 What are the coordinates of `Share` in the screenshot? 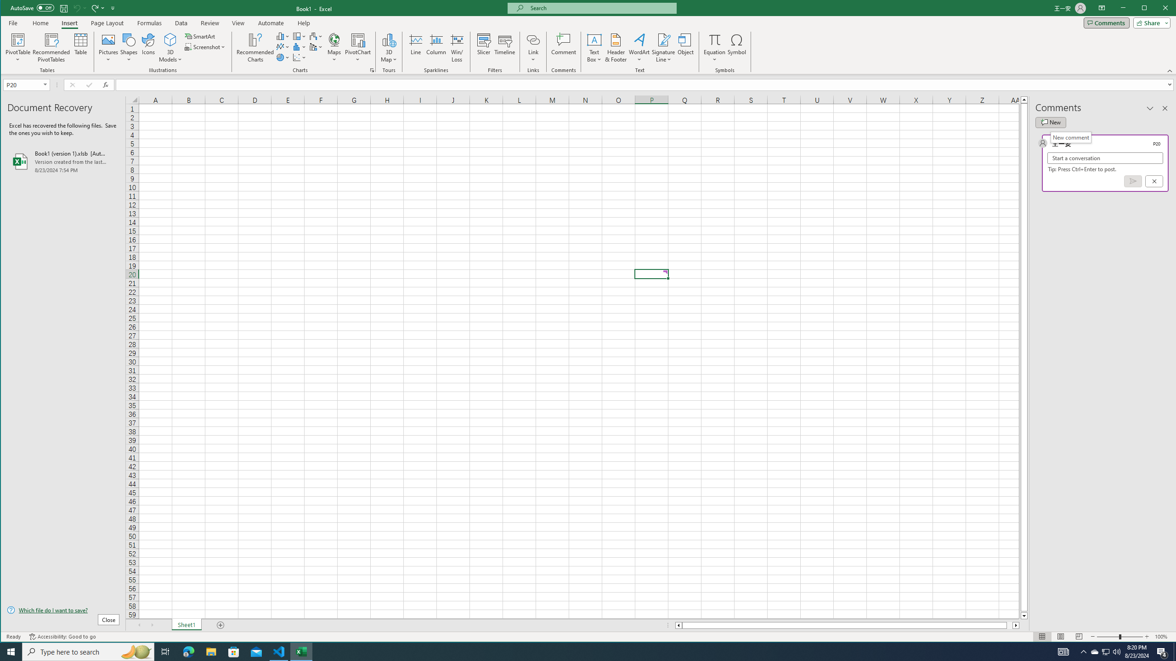 It's located at (1150, 22).